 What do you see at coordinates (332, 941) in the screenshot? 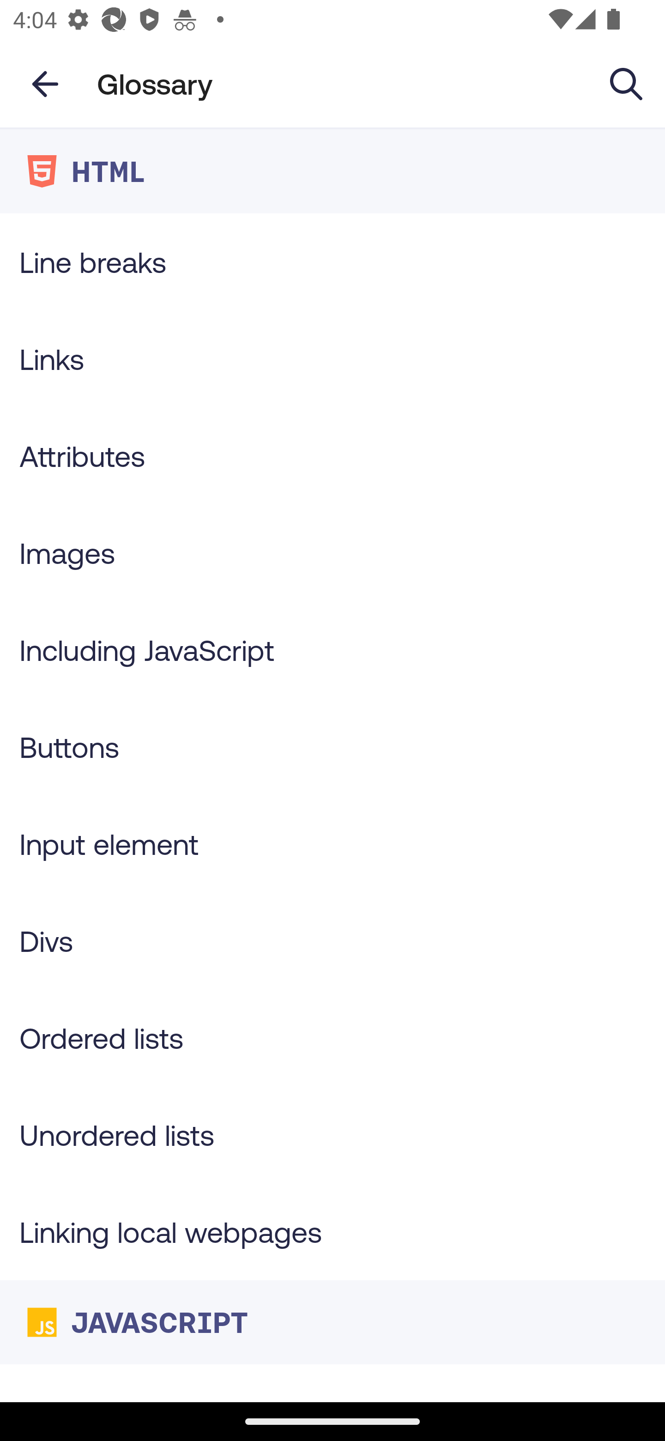
I see `Divs` at bounding box center [332, 941].